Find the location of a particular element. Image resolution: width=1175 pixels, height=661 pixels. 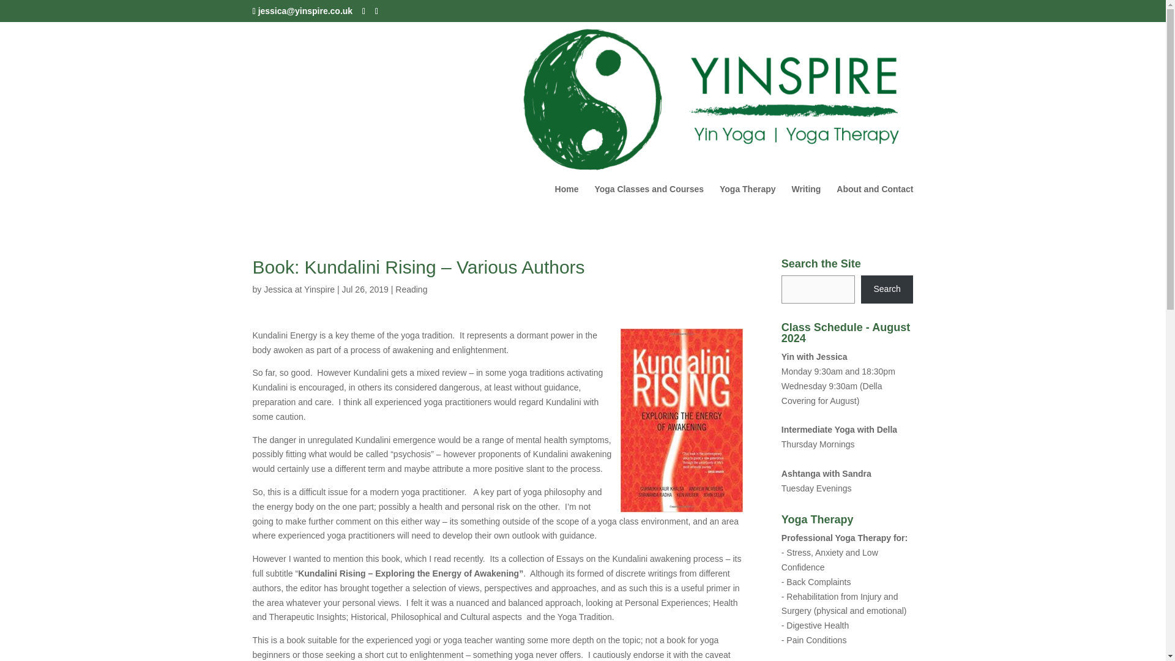

Posts by Jessica at Yinspire is located at coordinates (299, 289).